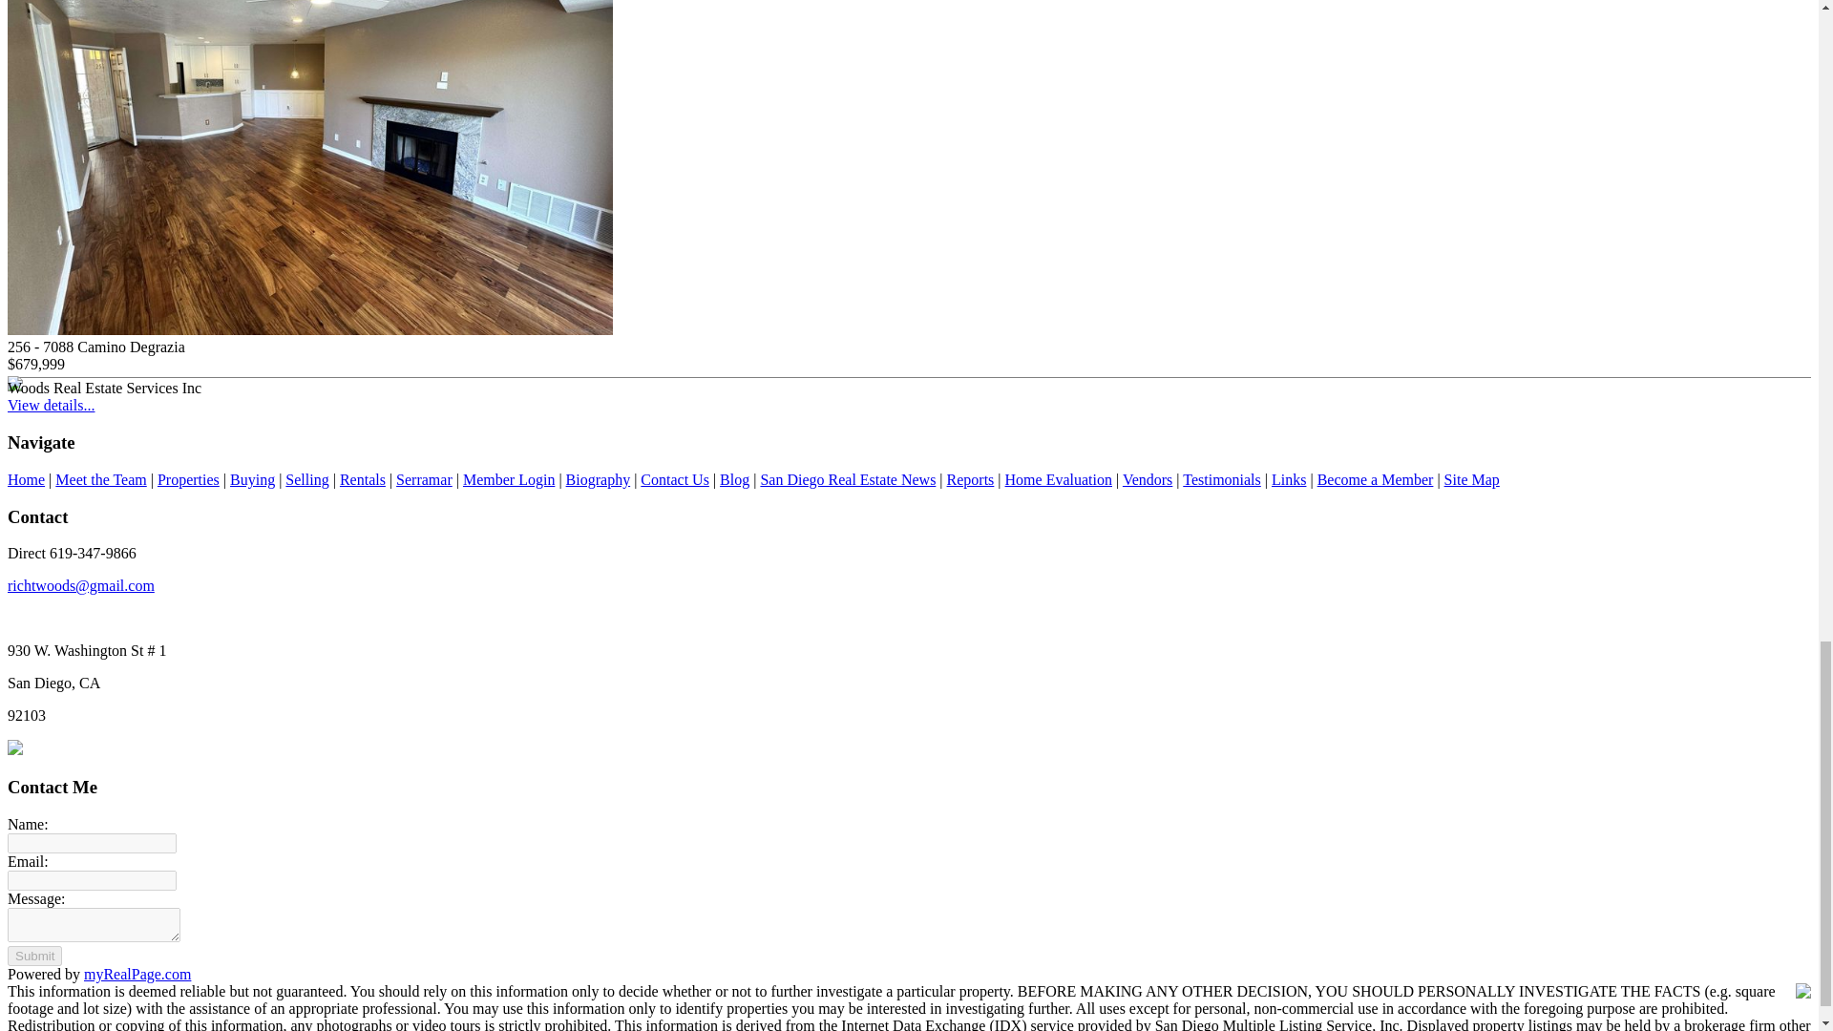 This screenshot has height=1031, width=1833. Describe the element at coordinates (509, 479) in the screenshot. I see `Member Login` at that location.